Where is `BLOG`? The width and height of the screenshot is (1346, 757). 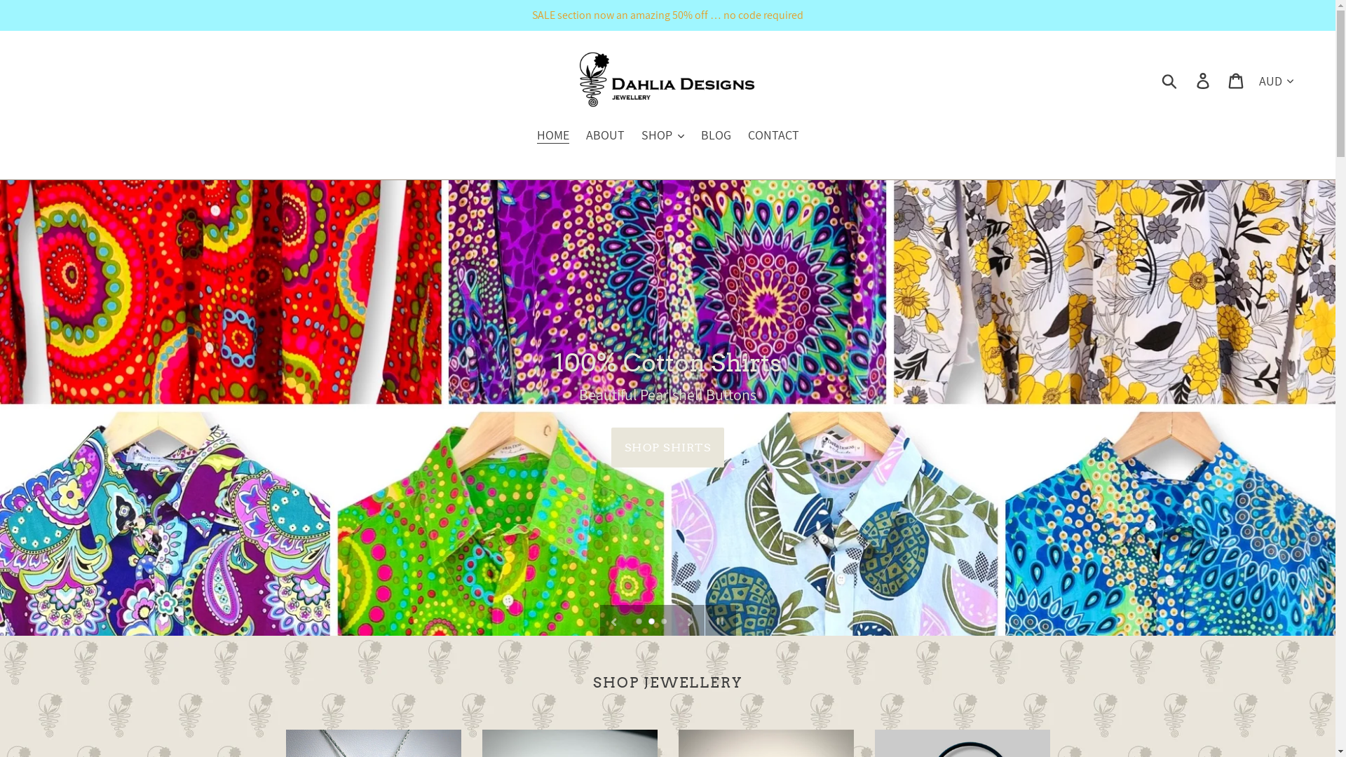 BLOG is located at coordinates (716, 136).